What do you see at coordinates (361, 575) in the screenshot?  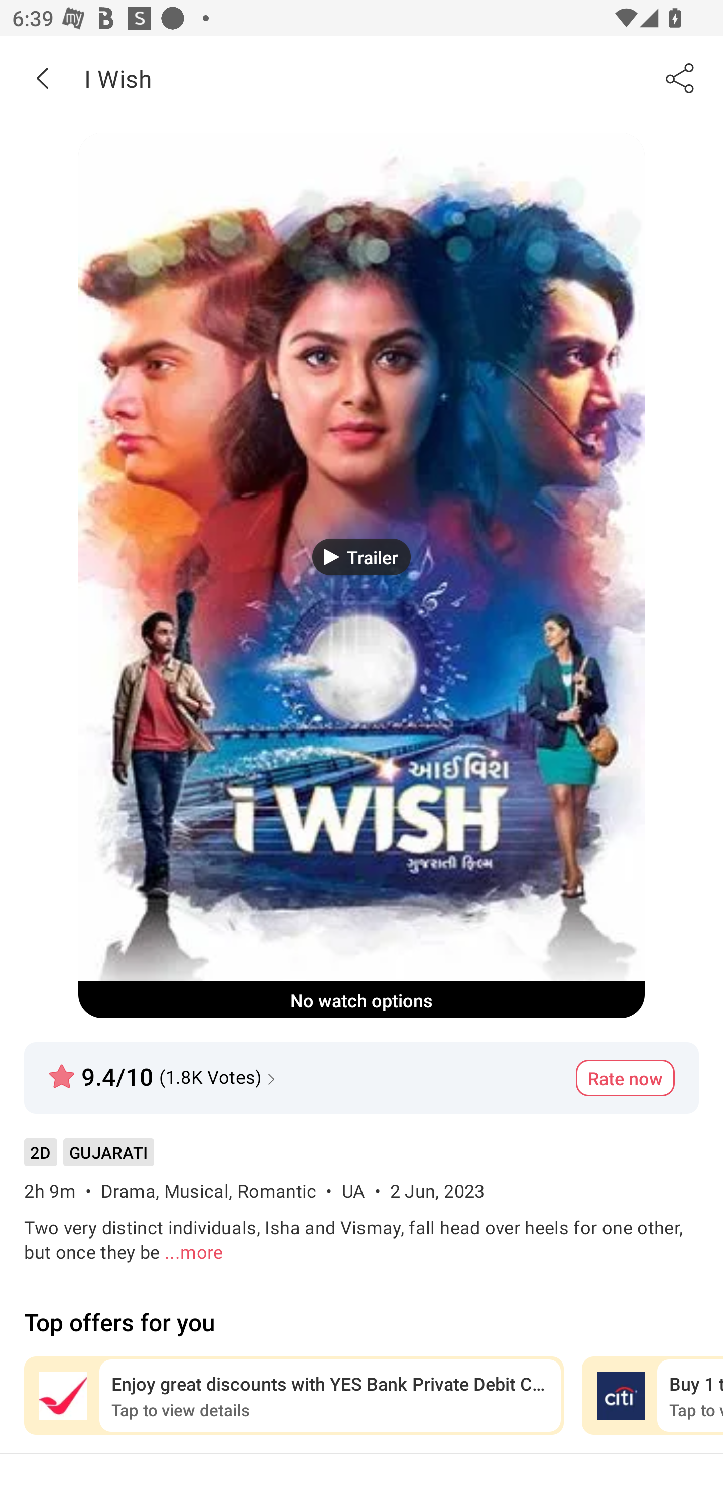 I see `Movie Banner Trailer No watch options` at bounding box center [361, 575].